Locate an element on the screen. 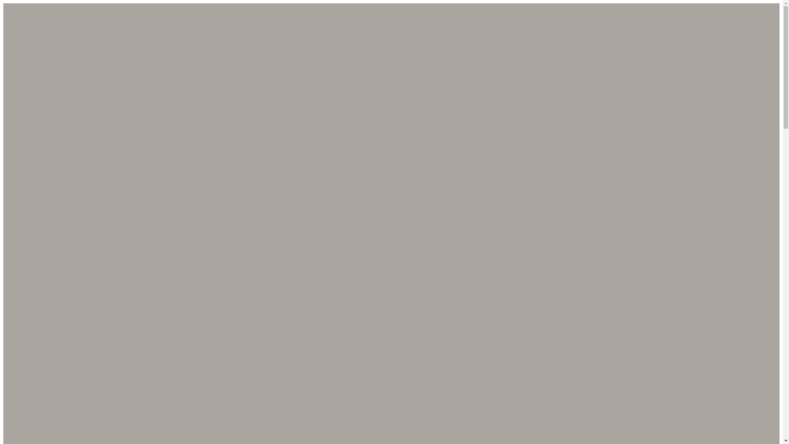  Observation Deck at 300 Ticket is located at coordinates (45, 134).